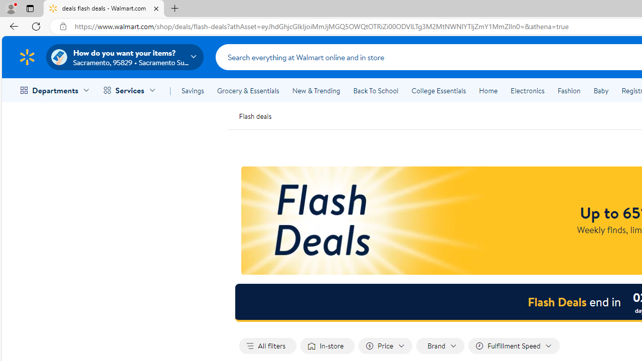 The width and height of the screenshot is (642, 361). What do you see at coordinates (386, 346) in the screenshot?
I see `Filter by Price not applied, activate to change` at bounding box center [386, 346].